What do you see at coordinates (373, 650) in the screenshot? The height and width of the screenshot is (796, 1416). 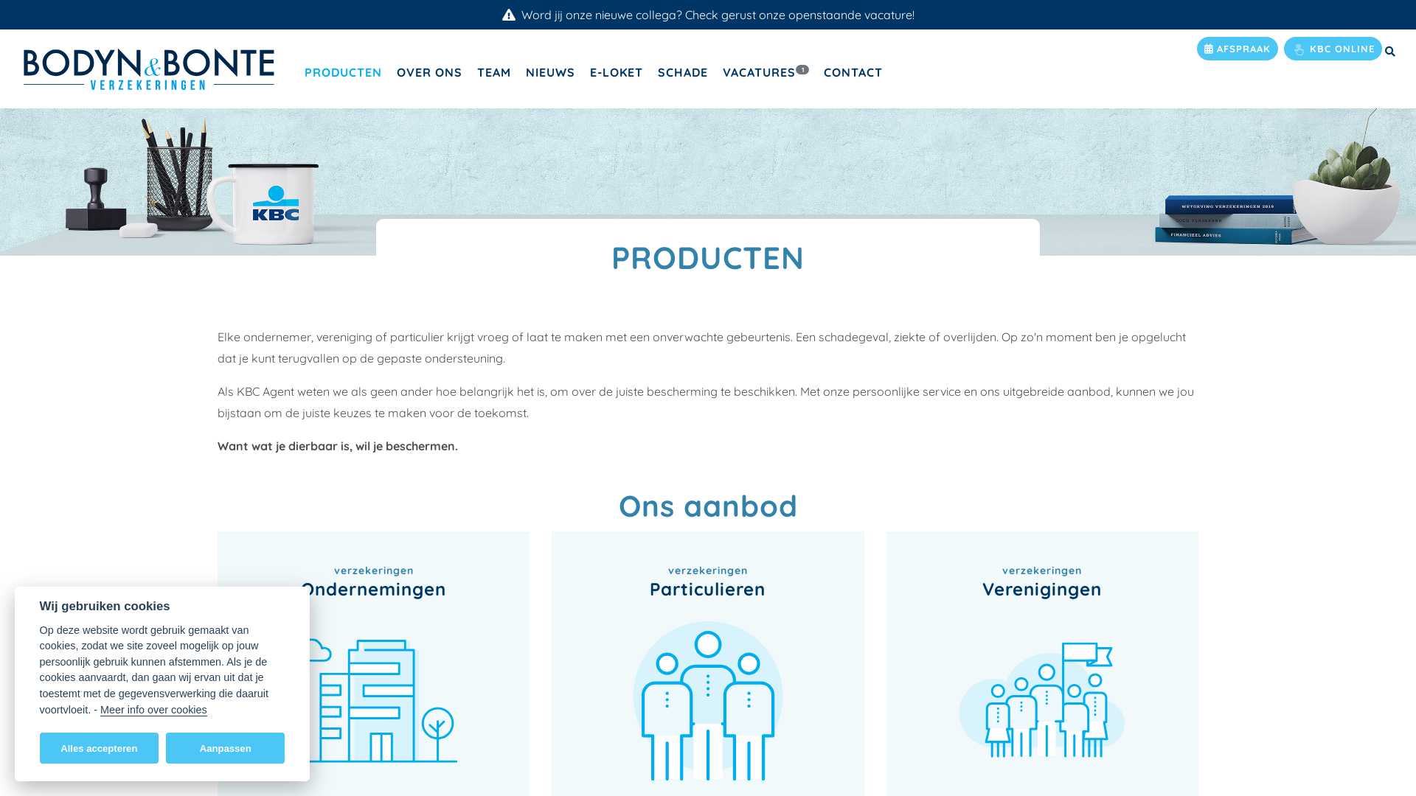 I see `Ondernemingen` at bounding box center [373, 650].